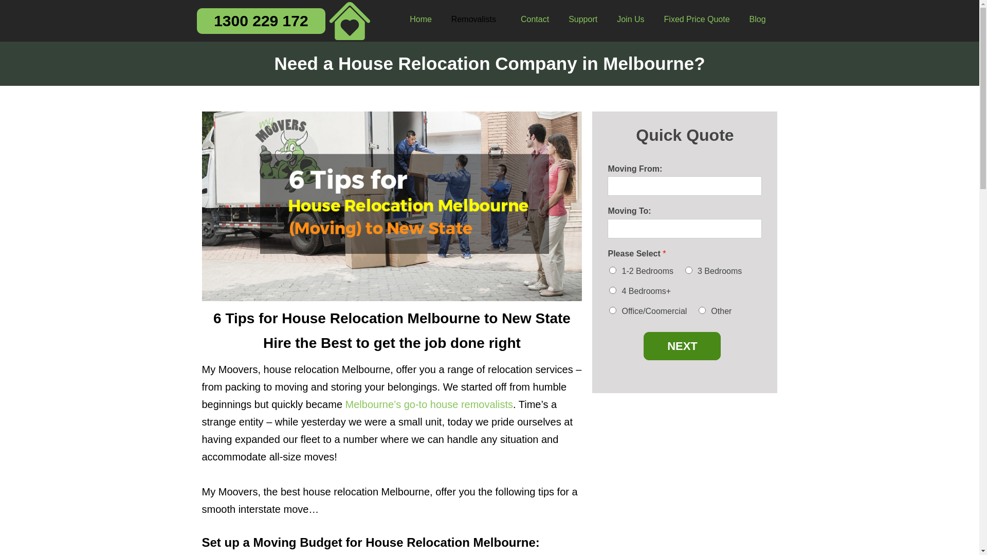 The image size is (987, 555). I want to click on Support, so click(583, 20).